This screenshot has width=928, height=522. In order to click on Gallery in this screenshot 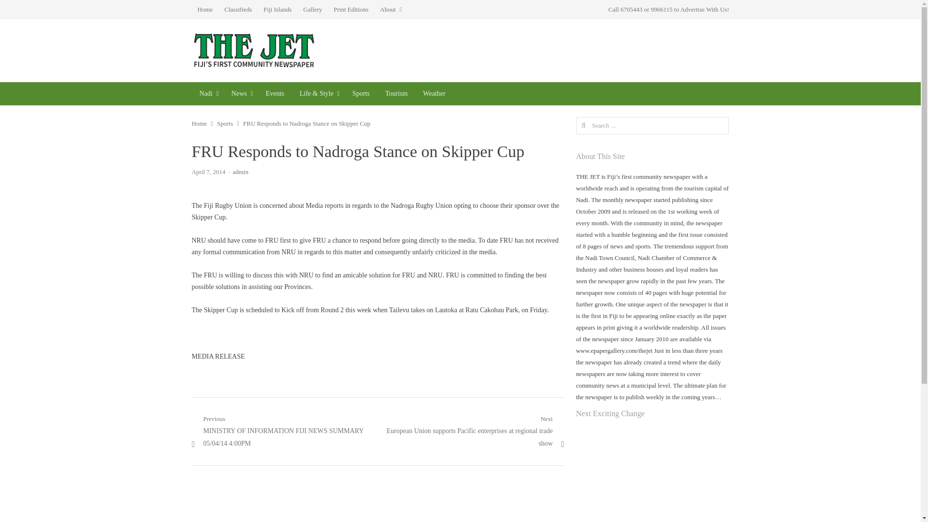, I will do `click(313, 10)`.